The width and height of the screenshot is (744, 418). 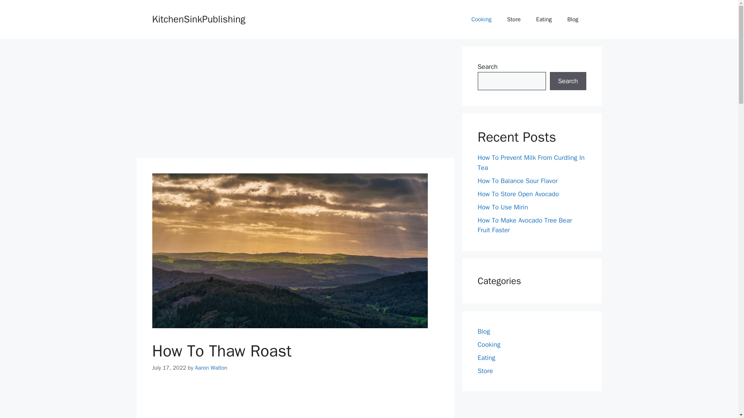 What do you see at coordinates (514, 19) in the screenshot?
I see `Store` at bounding box center [514, 19].